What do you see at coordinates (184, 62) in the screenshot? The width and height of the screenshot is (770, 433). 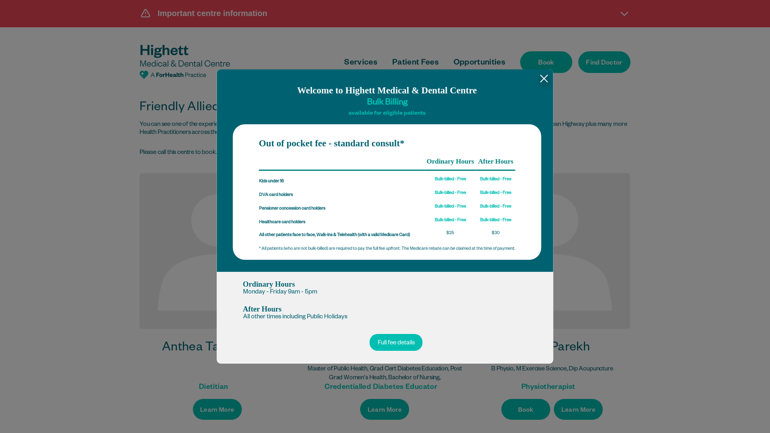 I see `Highett Medical & Dental Centre` at bounding box center [184, 62].